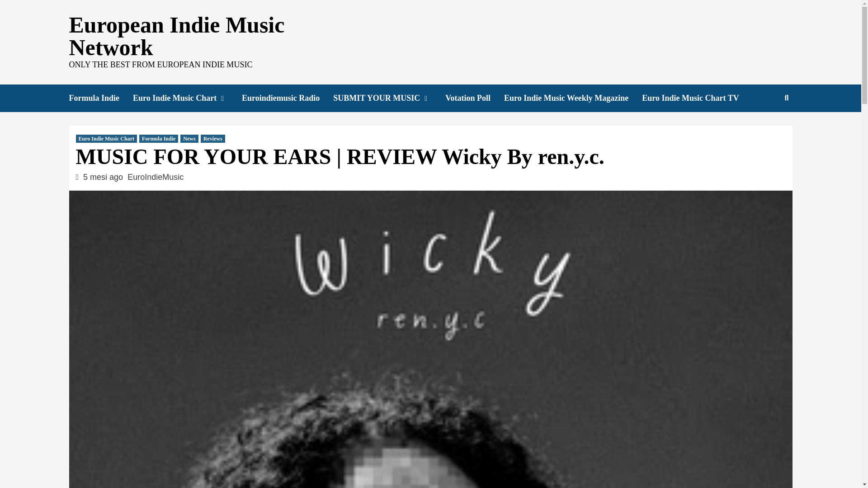 This screenshot has width=868, height=488. What do you see at coordinates (212, 139) in the screenshot?
I see `Reviews` at bounding box center [212, 139].